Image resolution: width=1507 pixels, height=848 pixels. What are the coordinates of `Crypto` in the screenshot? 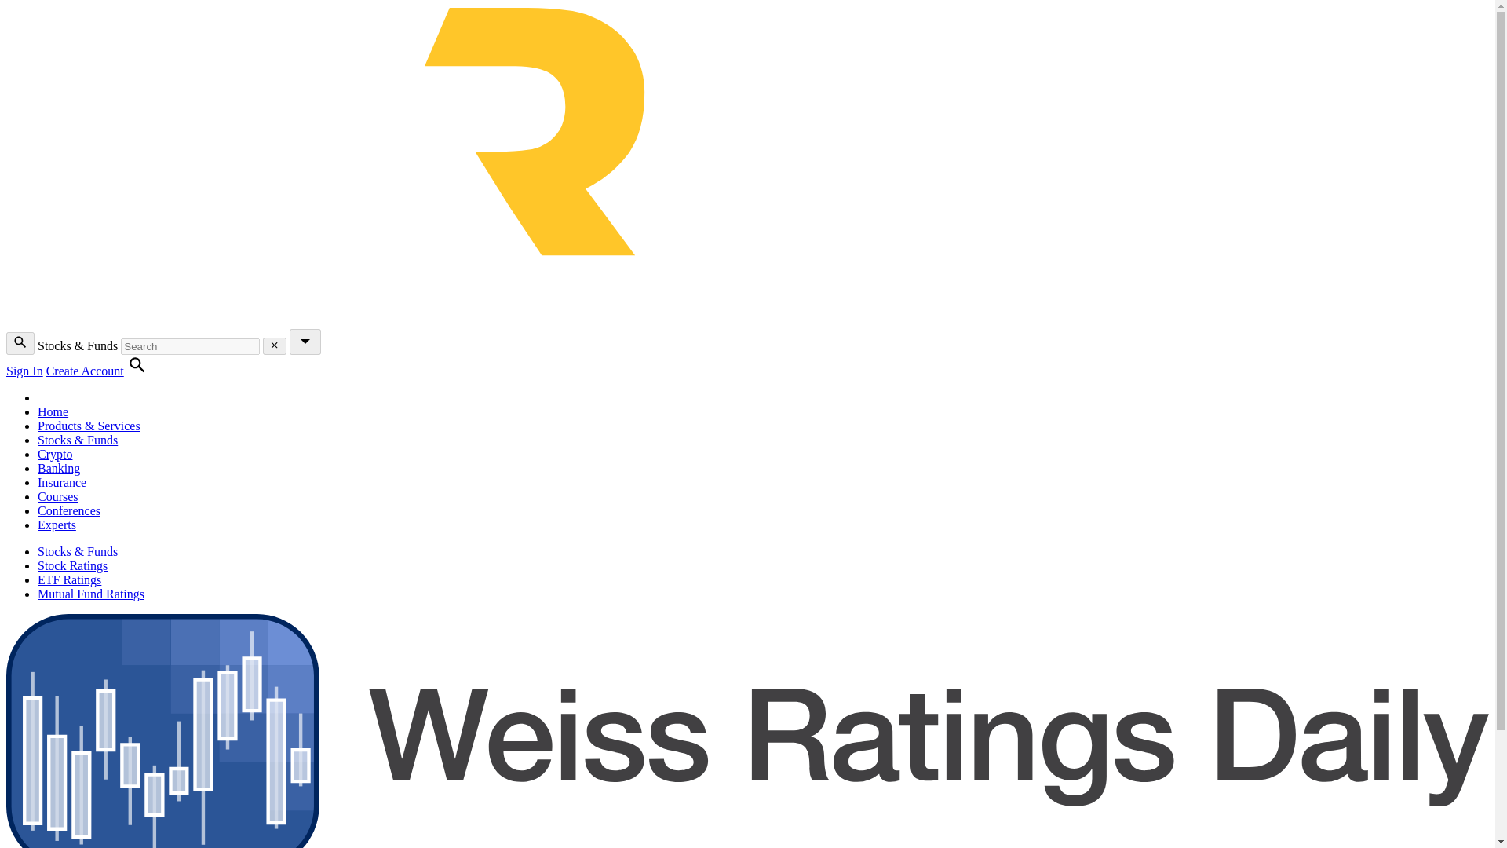 It's located at (55, 454).